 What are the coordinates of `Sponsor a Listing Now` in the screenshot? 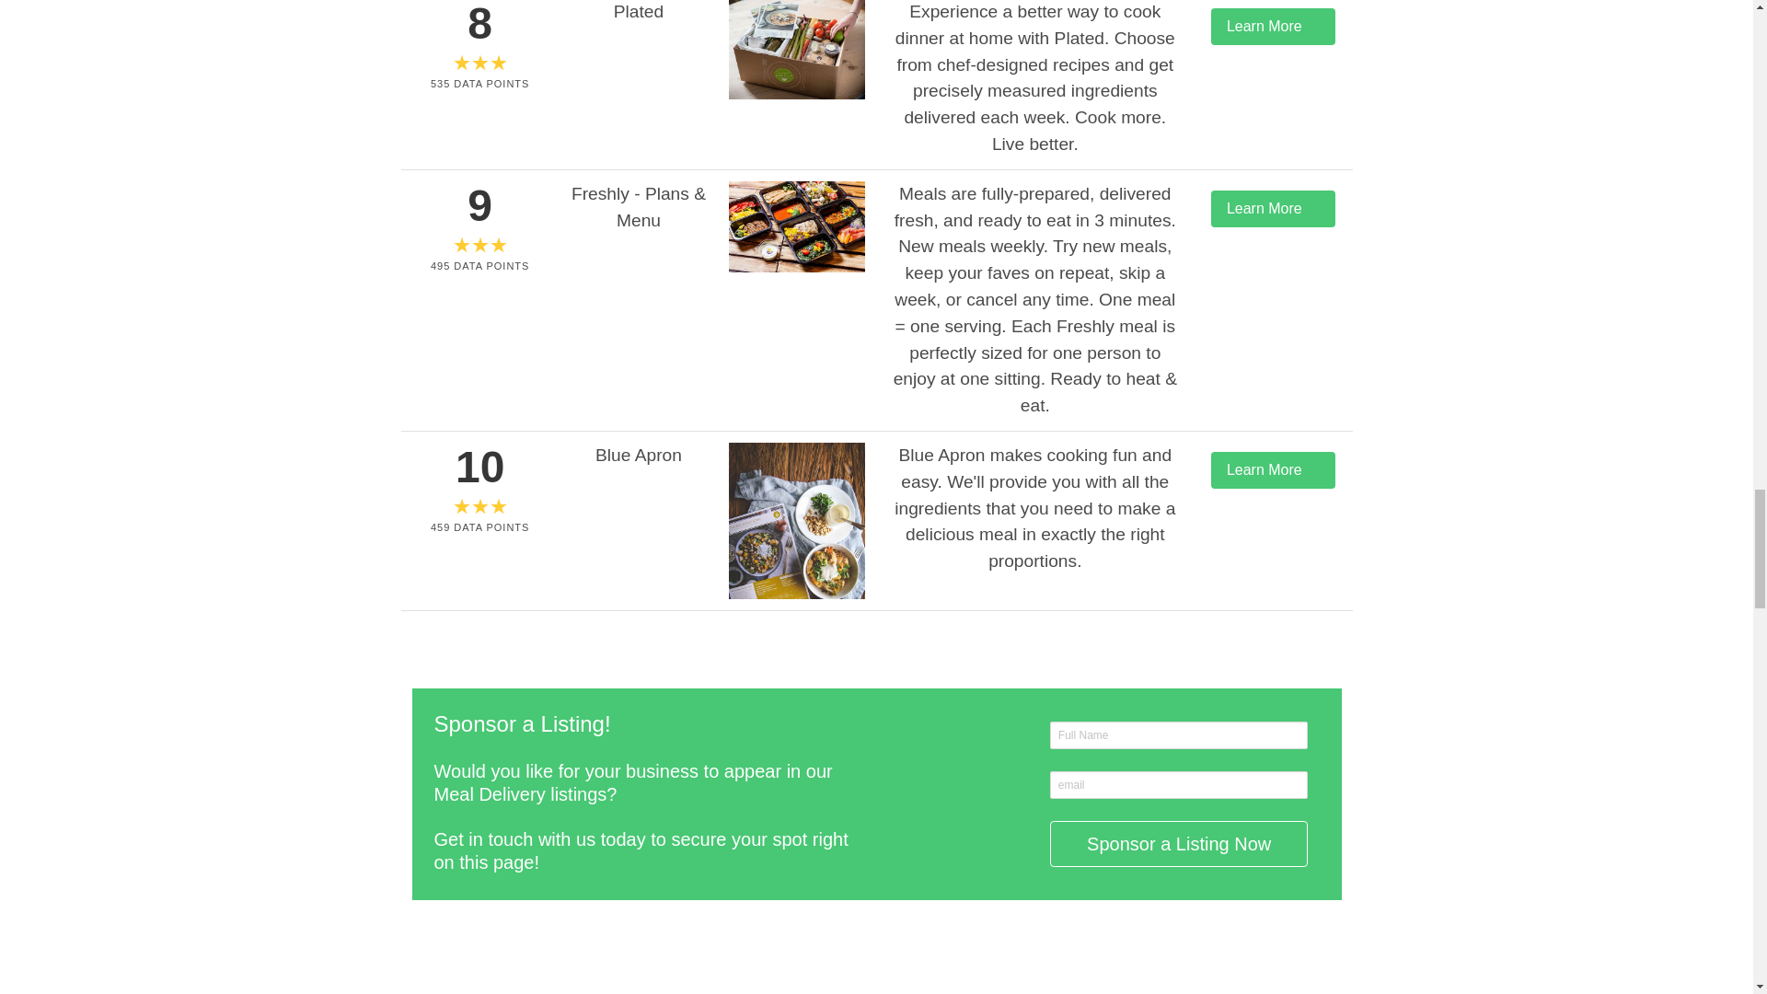 It's located at (1179, 843).